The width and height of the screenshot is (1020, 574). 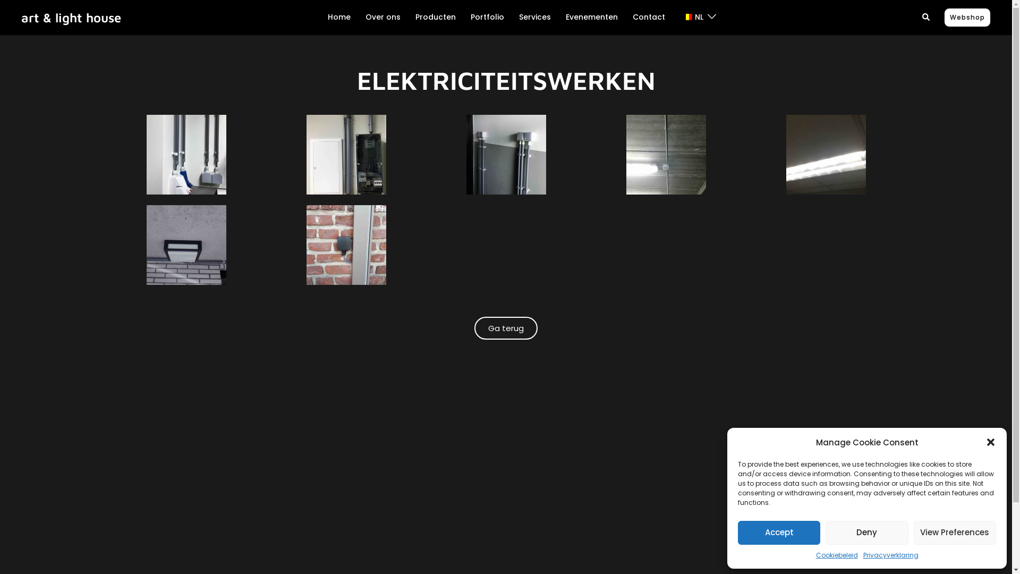 What do you see at coordinates (955, 533) in the screenshot?
I see `View Preferences` at bounding box center [955, 533].